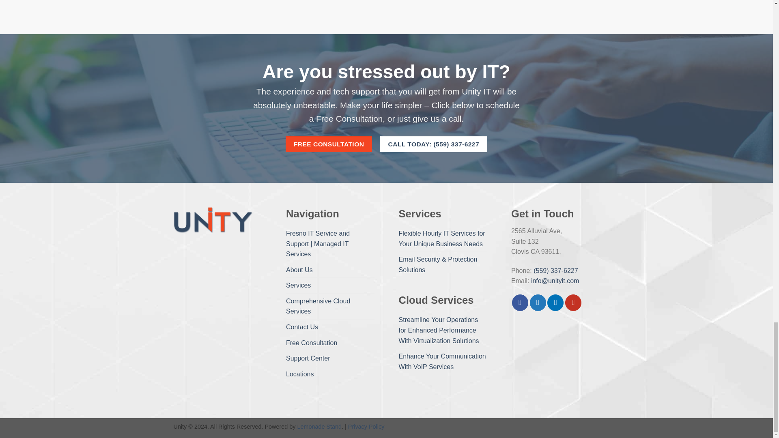  What do you see at coordinates (538, 302) in the screenshot?
I see `Follow on Twitter` at bounding box center [538, 302].